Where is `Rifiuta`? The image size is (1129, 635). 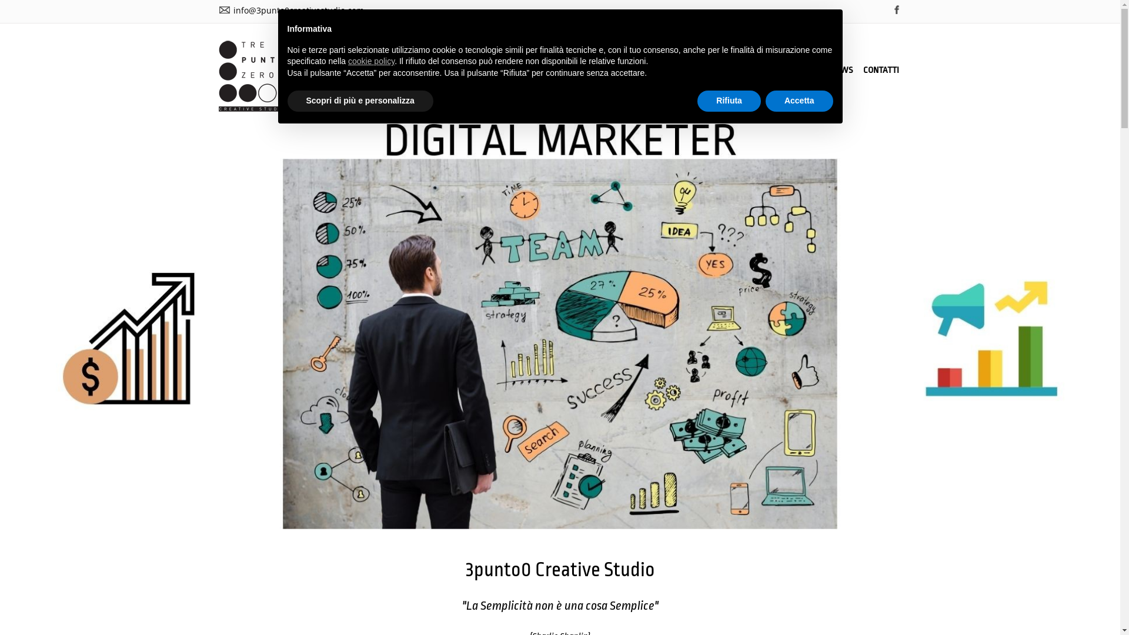
Rifiuta is located at coordinates (729, 101).